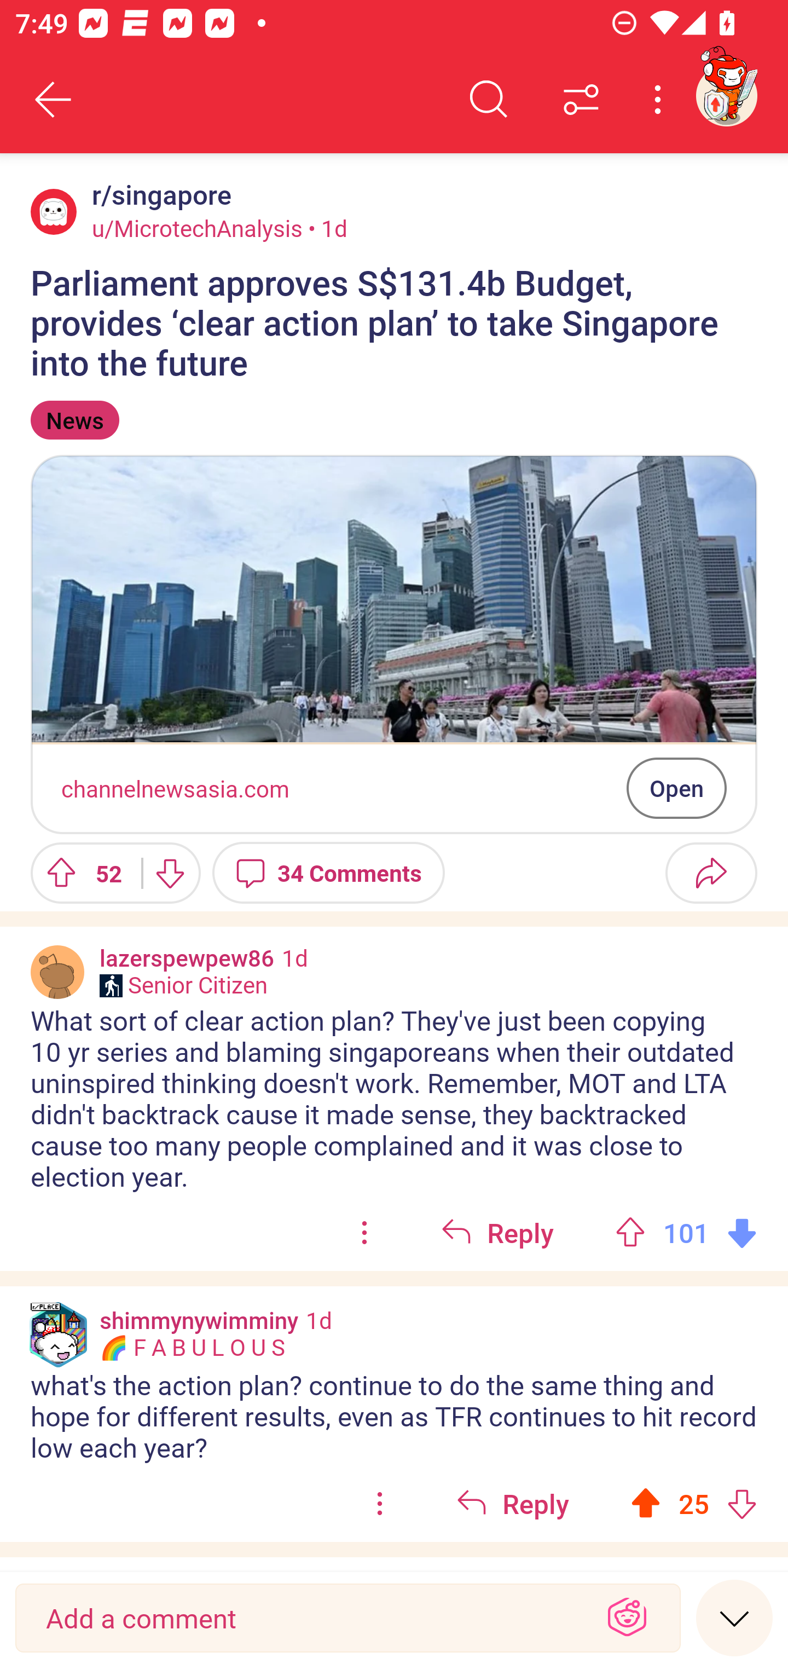 This screenshot has width=788, height=1664. What do you see at coordinates (364, 1233) in the screenshot?
I see `options` at bounding box center [364, 1233].